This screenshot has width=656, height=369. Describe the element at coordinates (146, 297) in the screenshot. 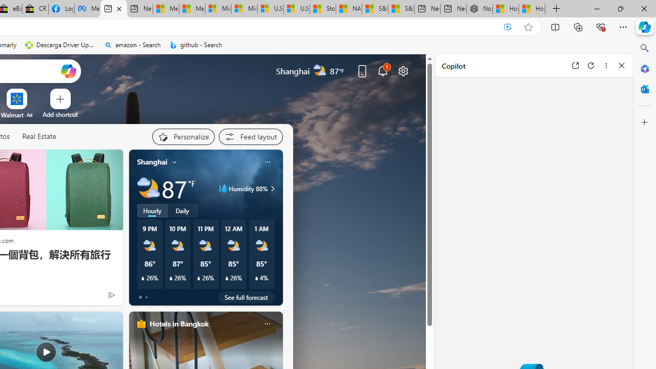

I see `tab-1` at that location.